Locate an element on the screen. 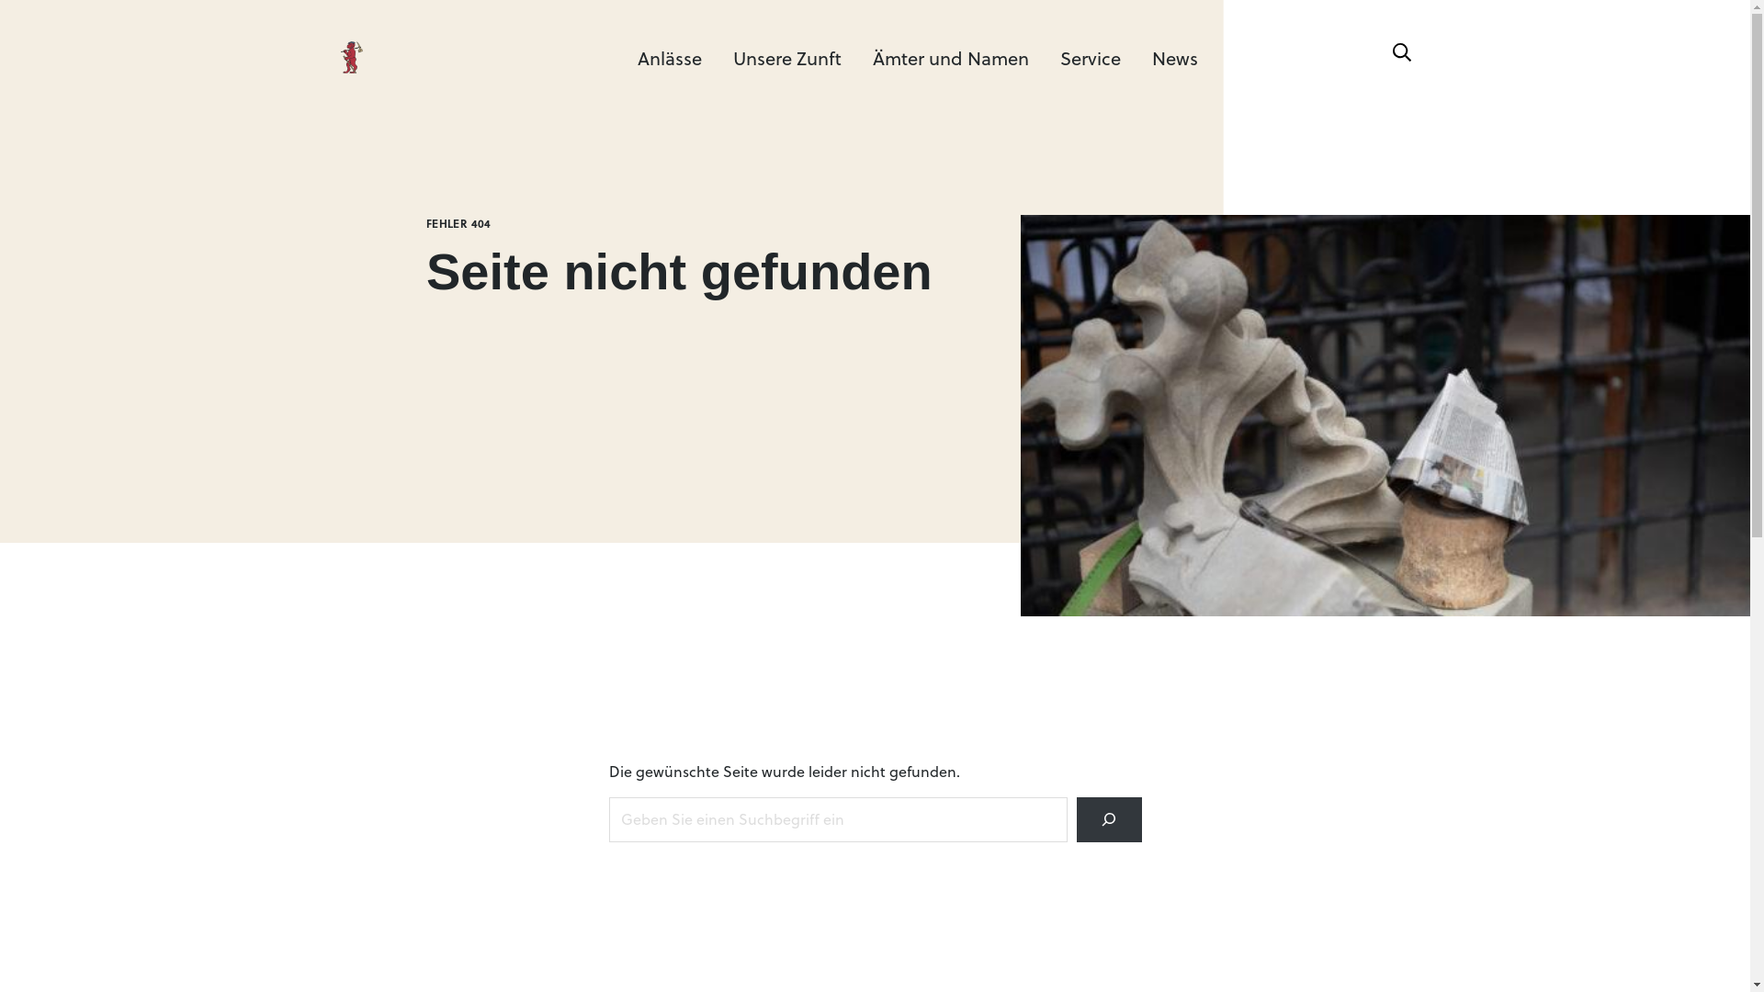 The height and width of the screenshot is (992, 1764). Unsere Zunft is located at coordinates (787, 57).